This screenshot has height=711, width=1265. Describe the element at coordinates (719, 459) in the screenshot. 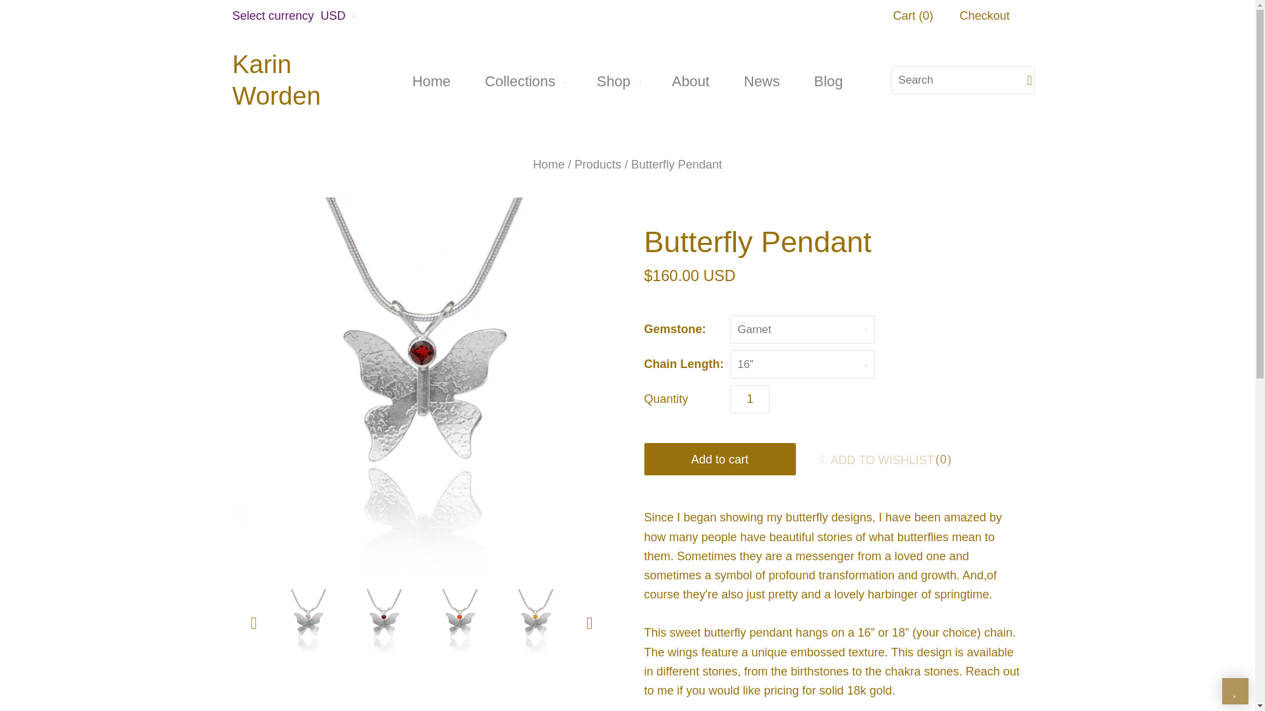

I see `Add to cart` at that location.